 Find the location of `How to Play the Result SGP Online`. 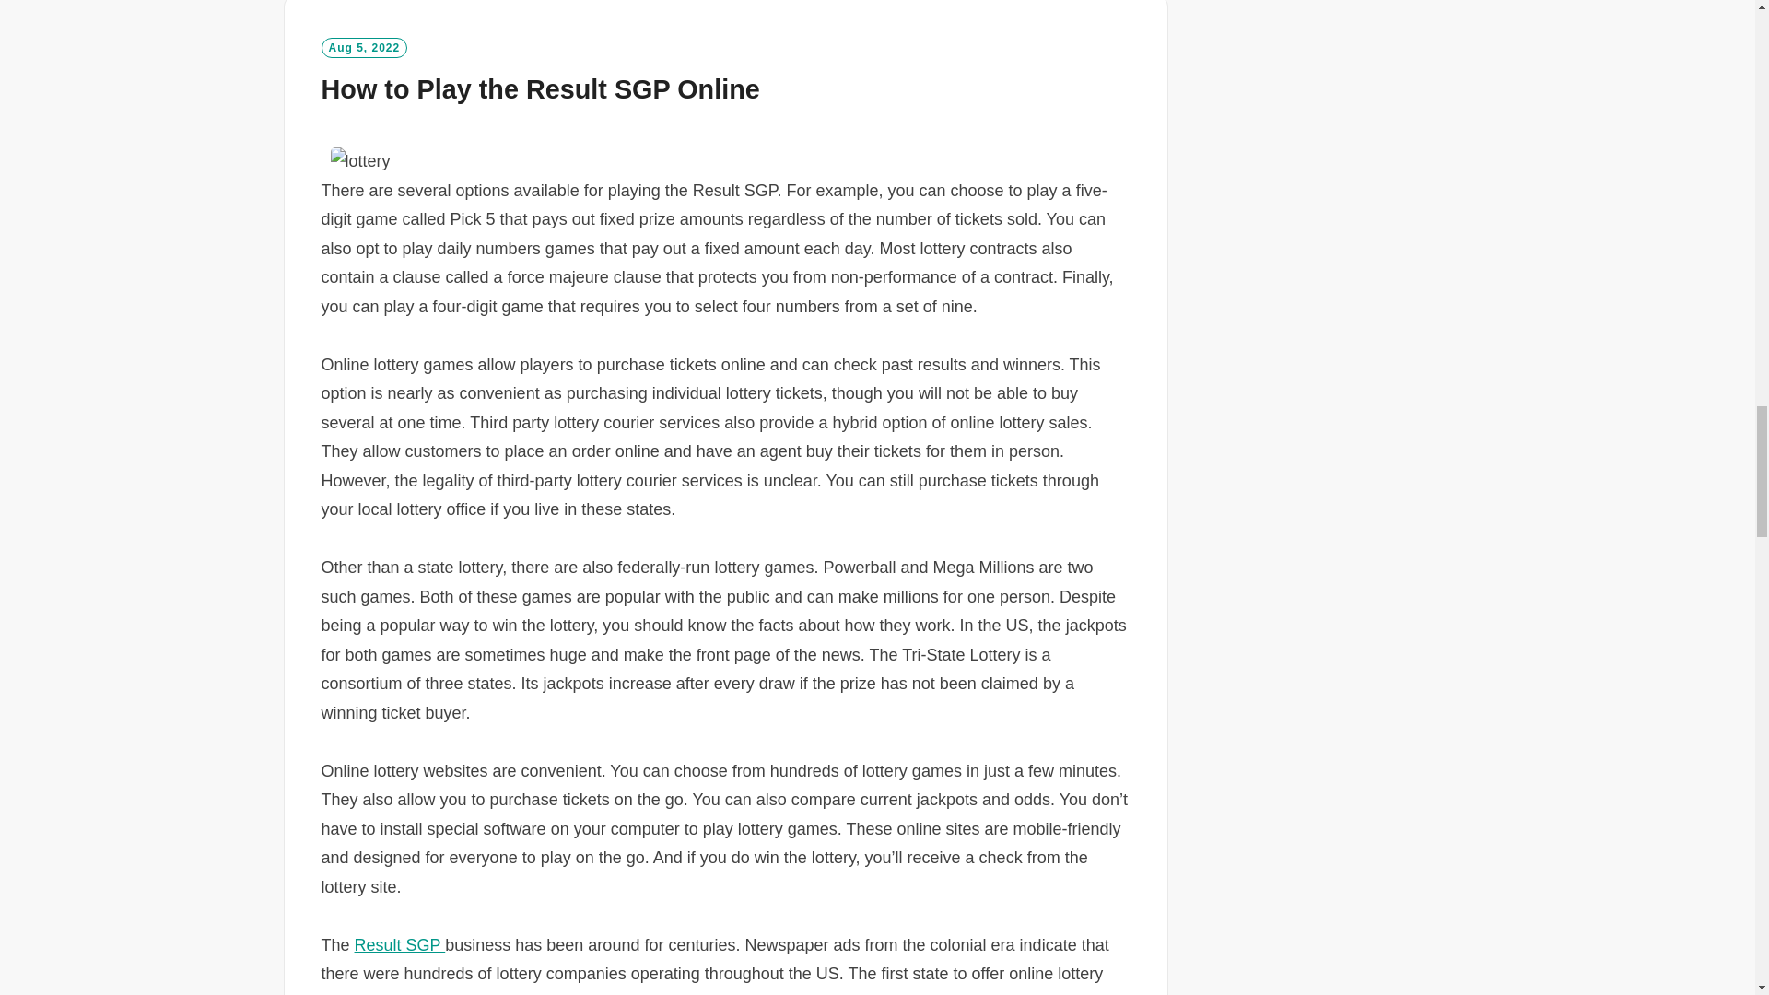

How to Play the Result SGP Online is located at coordinates (539, 89).